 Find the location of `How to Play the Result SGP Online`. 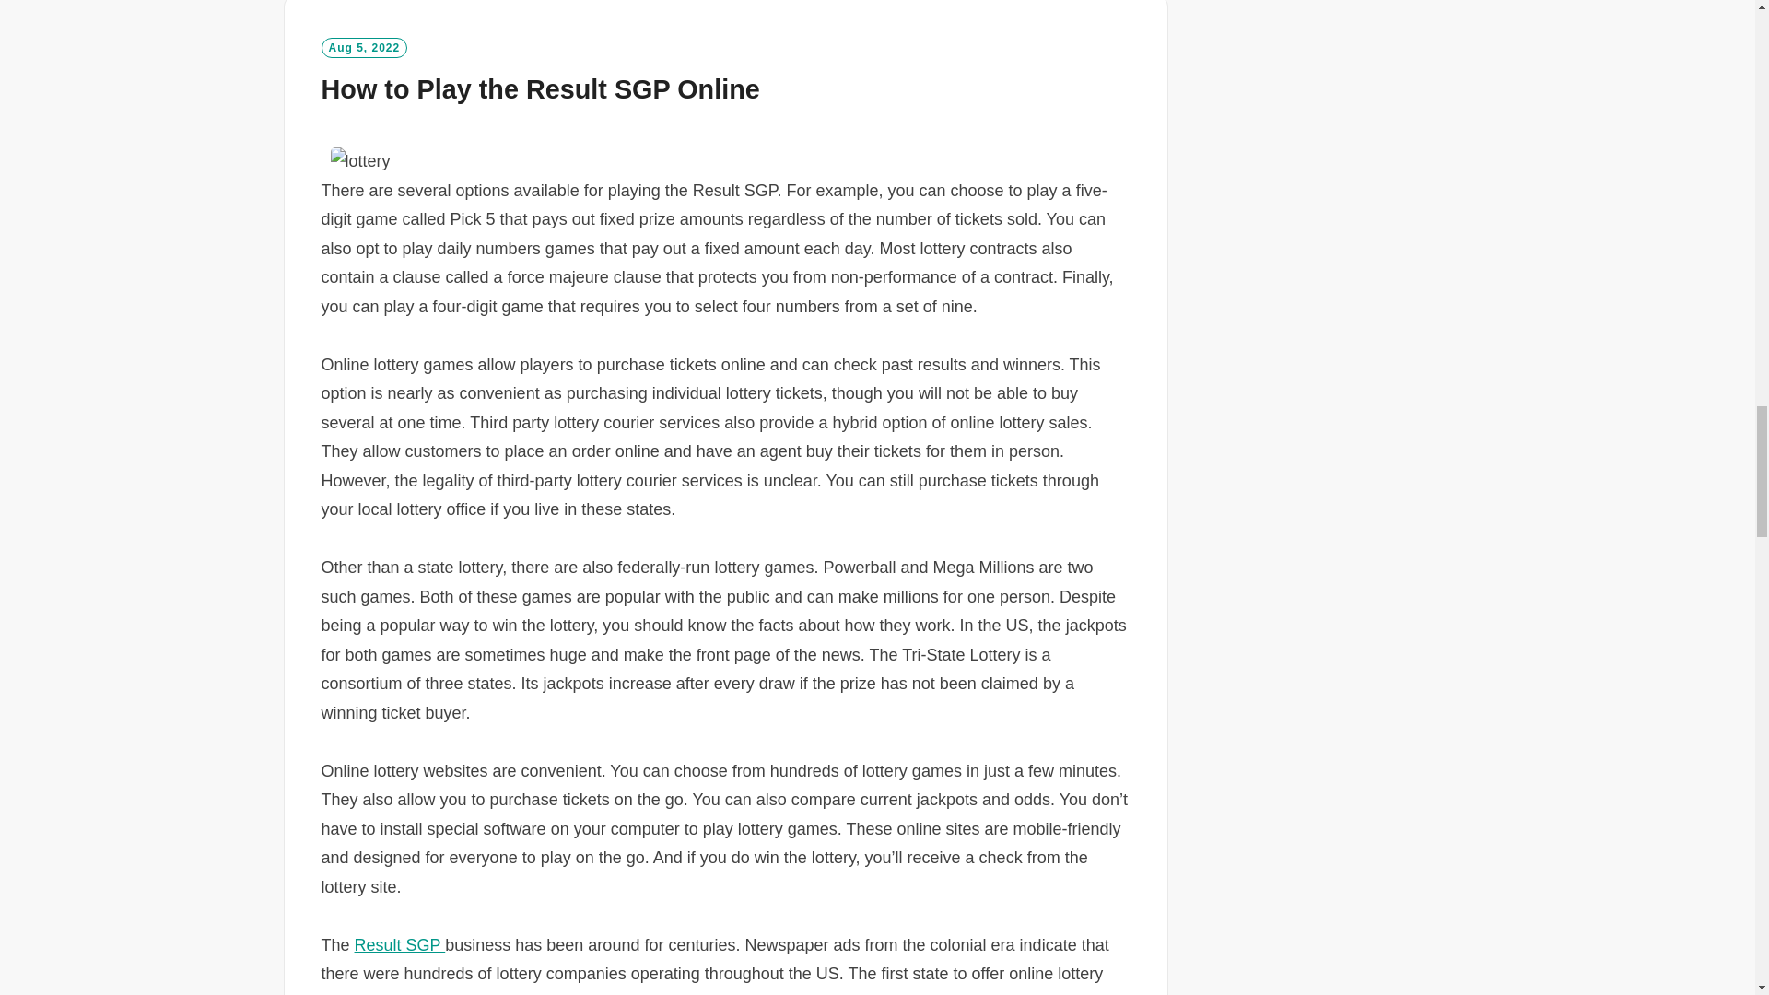

How to Play the Result SGP Online is located at coordinates (539, 89).